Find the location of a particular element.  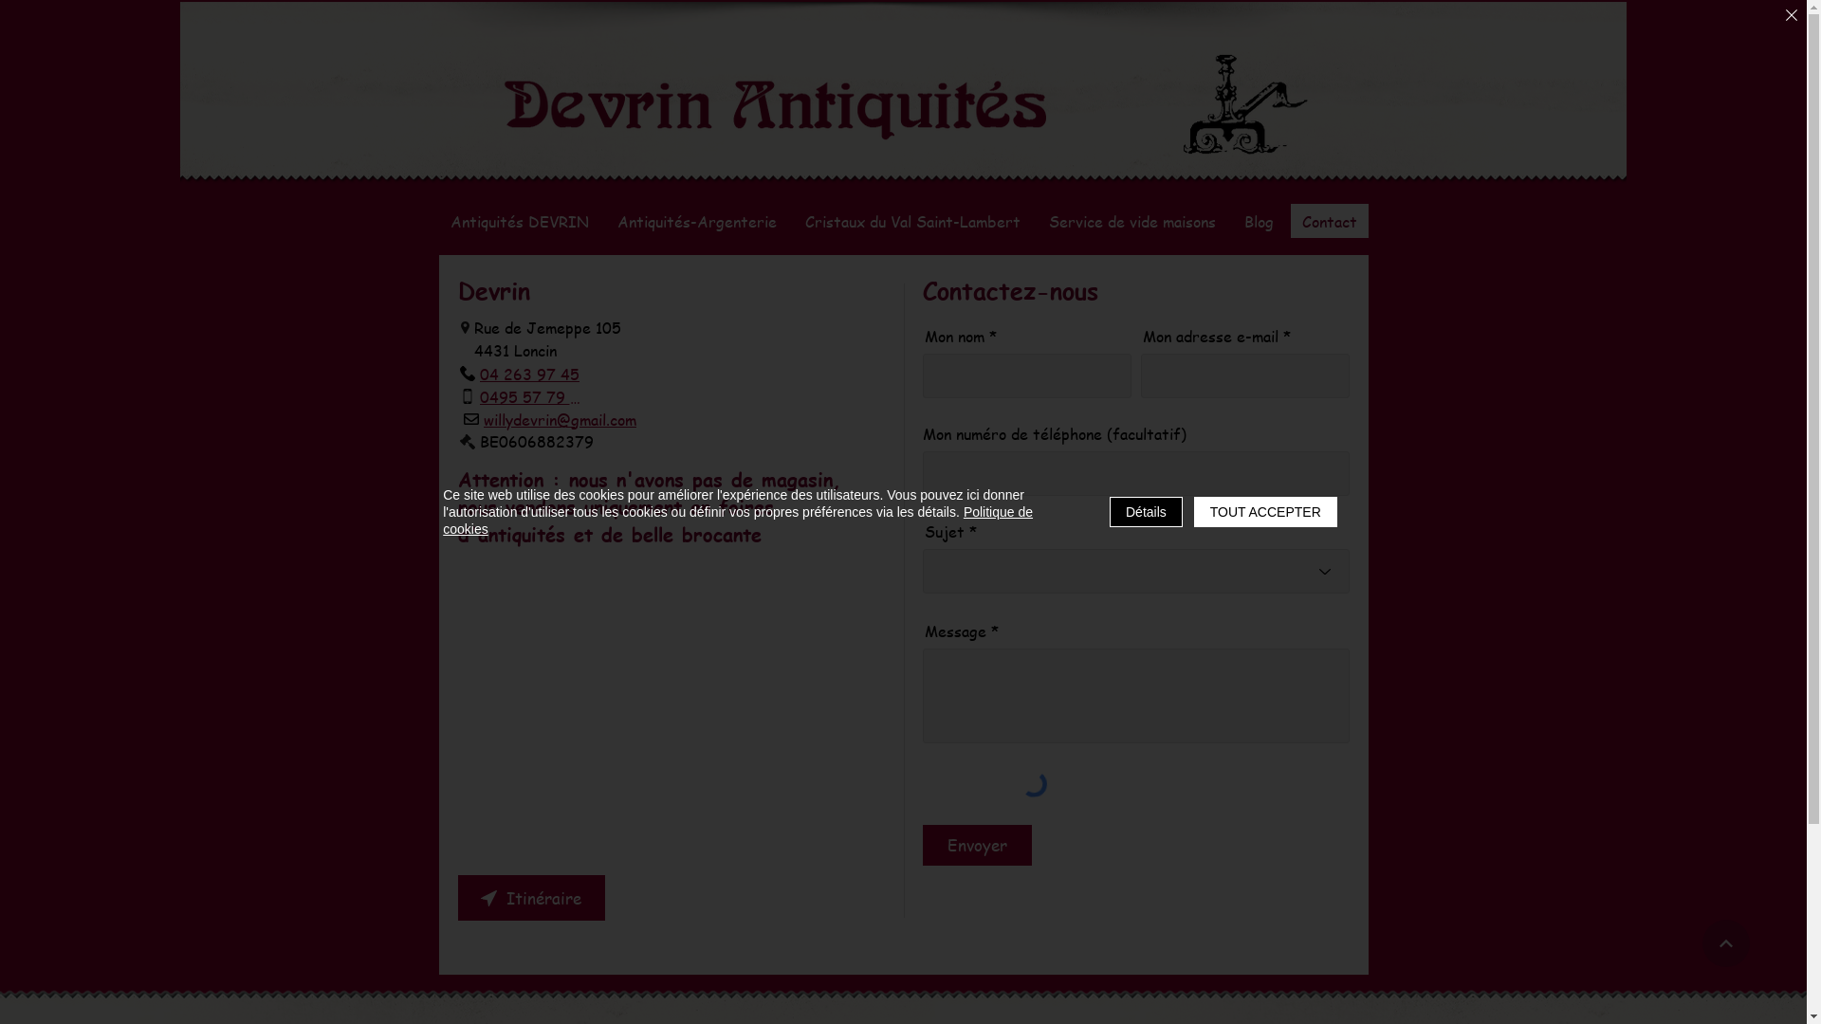

Blog is located at coordinates (1260, 221).